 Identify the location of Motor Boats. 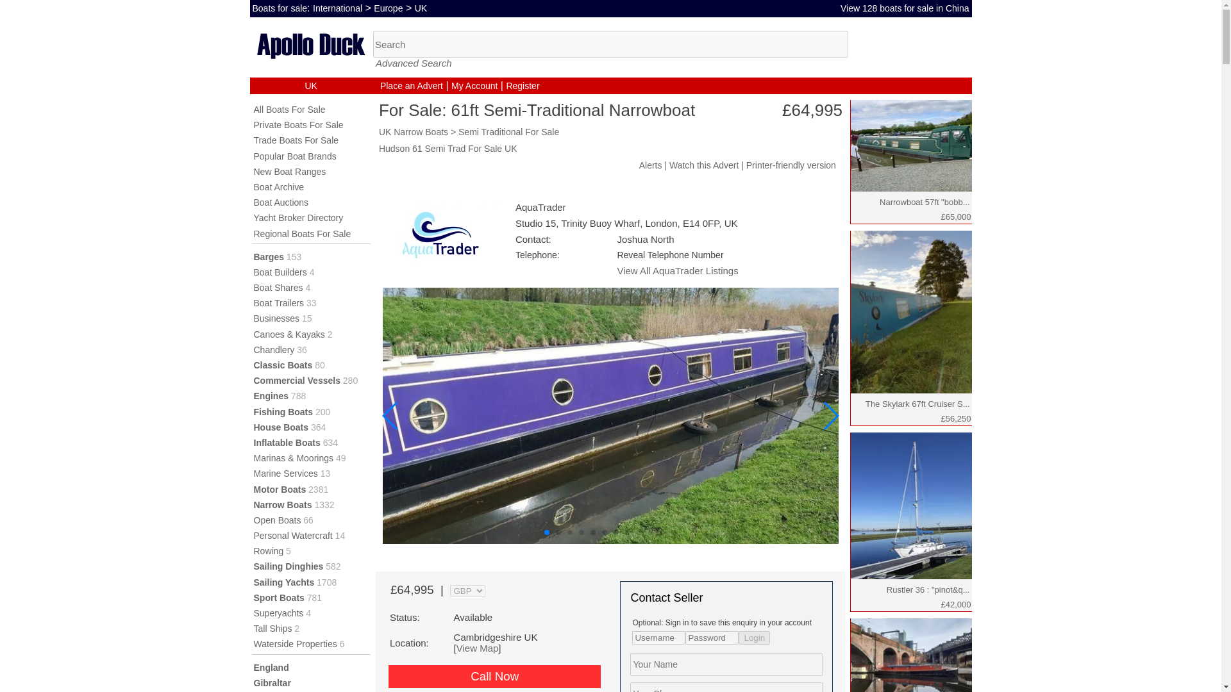
(280, 490).